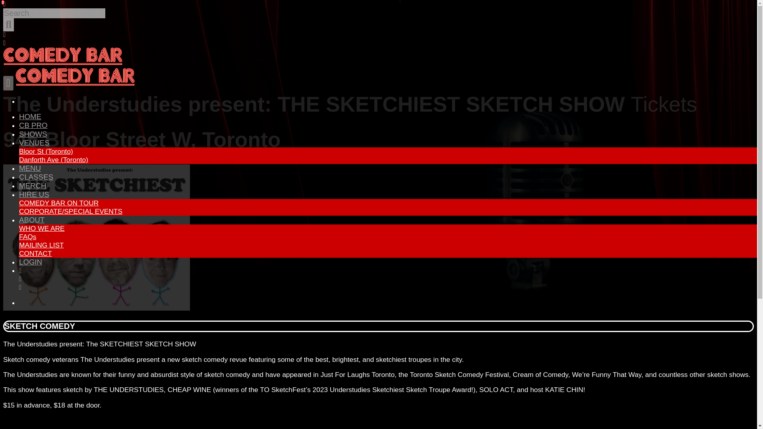  Describe the element at coordinates (33, 125) in the screenshot. I see `CB PRO` at that location.